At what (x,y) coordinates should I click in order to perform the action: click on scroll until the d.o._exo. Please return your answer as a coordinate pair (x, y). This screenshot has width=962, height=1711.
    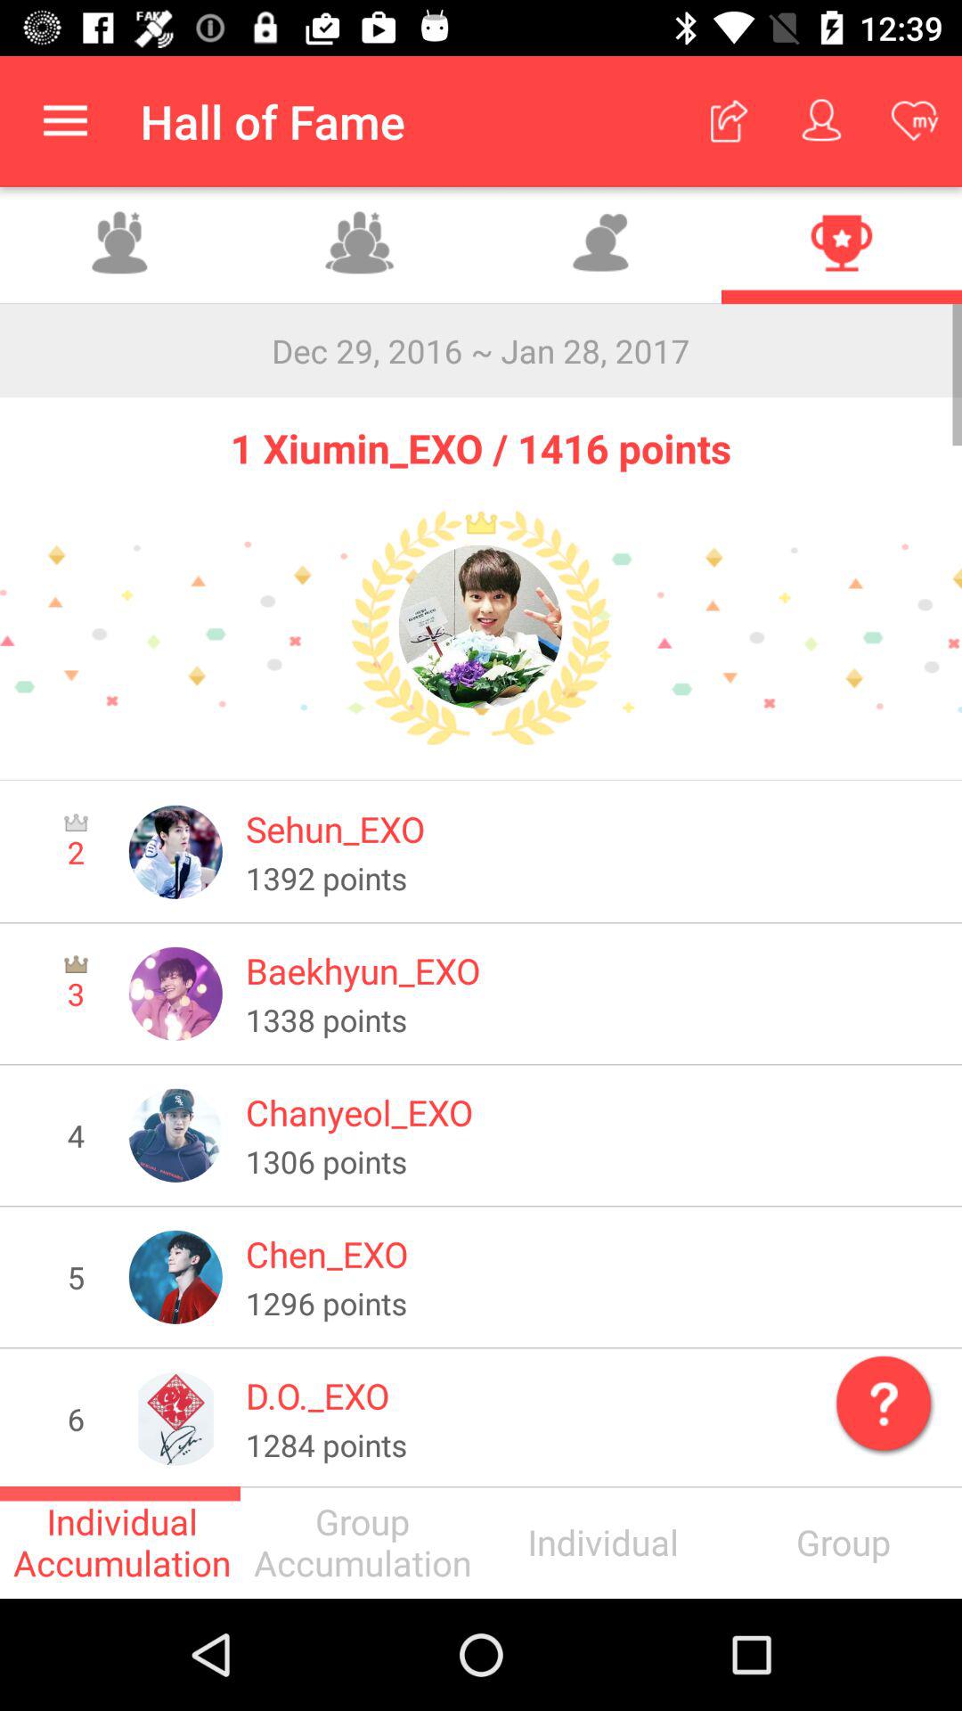
    Looking at the image, I should click on (591, 1396).